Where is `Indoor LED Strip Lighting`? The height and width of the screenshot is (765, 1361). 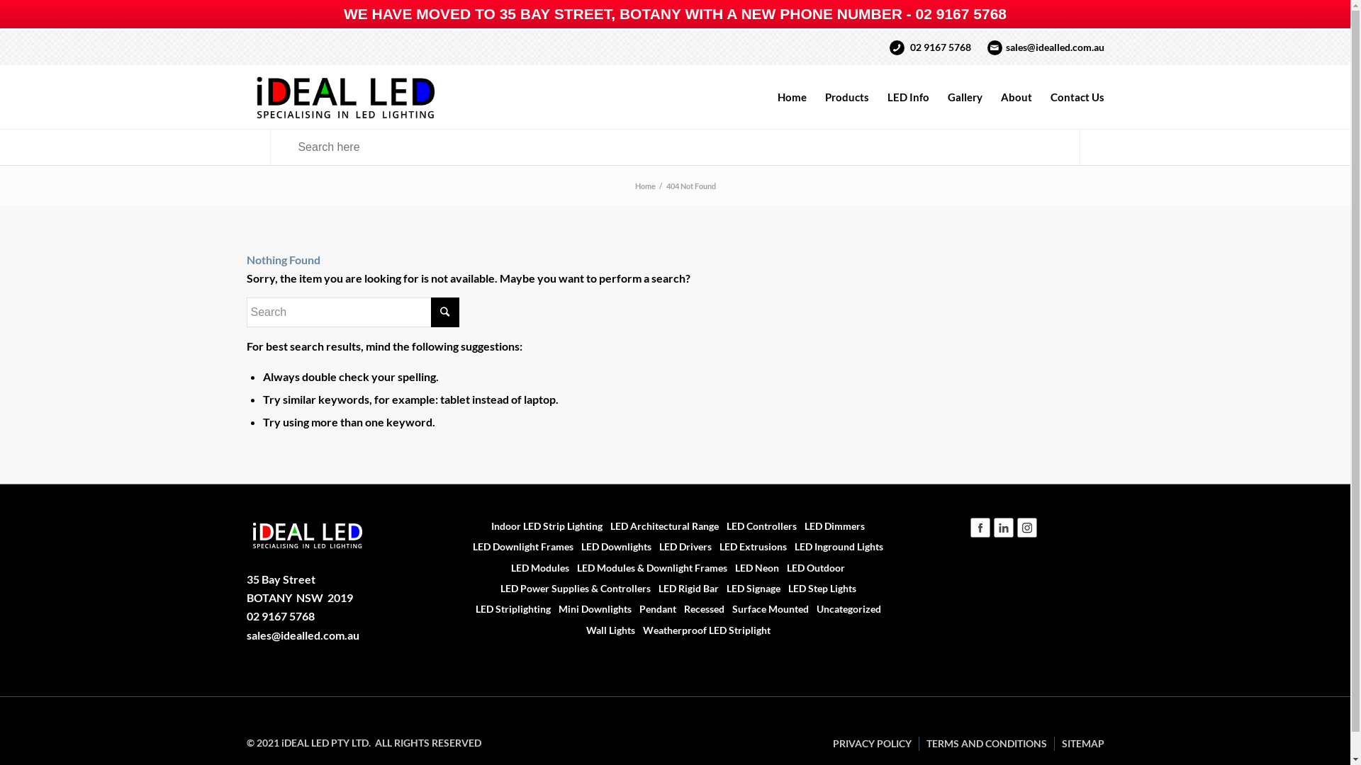
Indoor LED Strip Lighting is located at coordinates (544, 526).